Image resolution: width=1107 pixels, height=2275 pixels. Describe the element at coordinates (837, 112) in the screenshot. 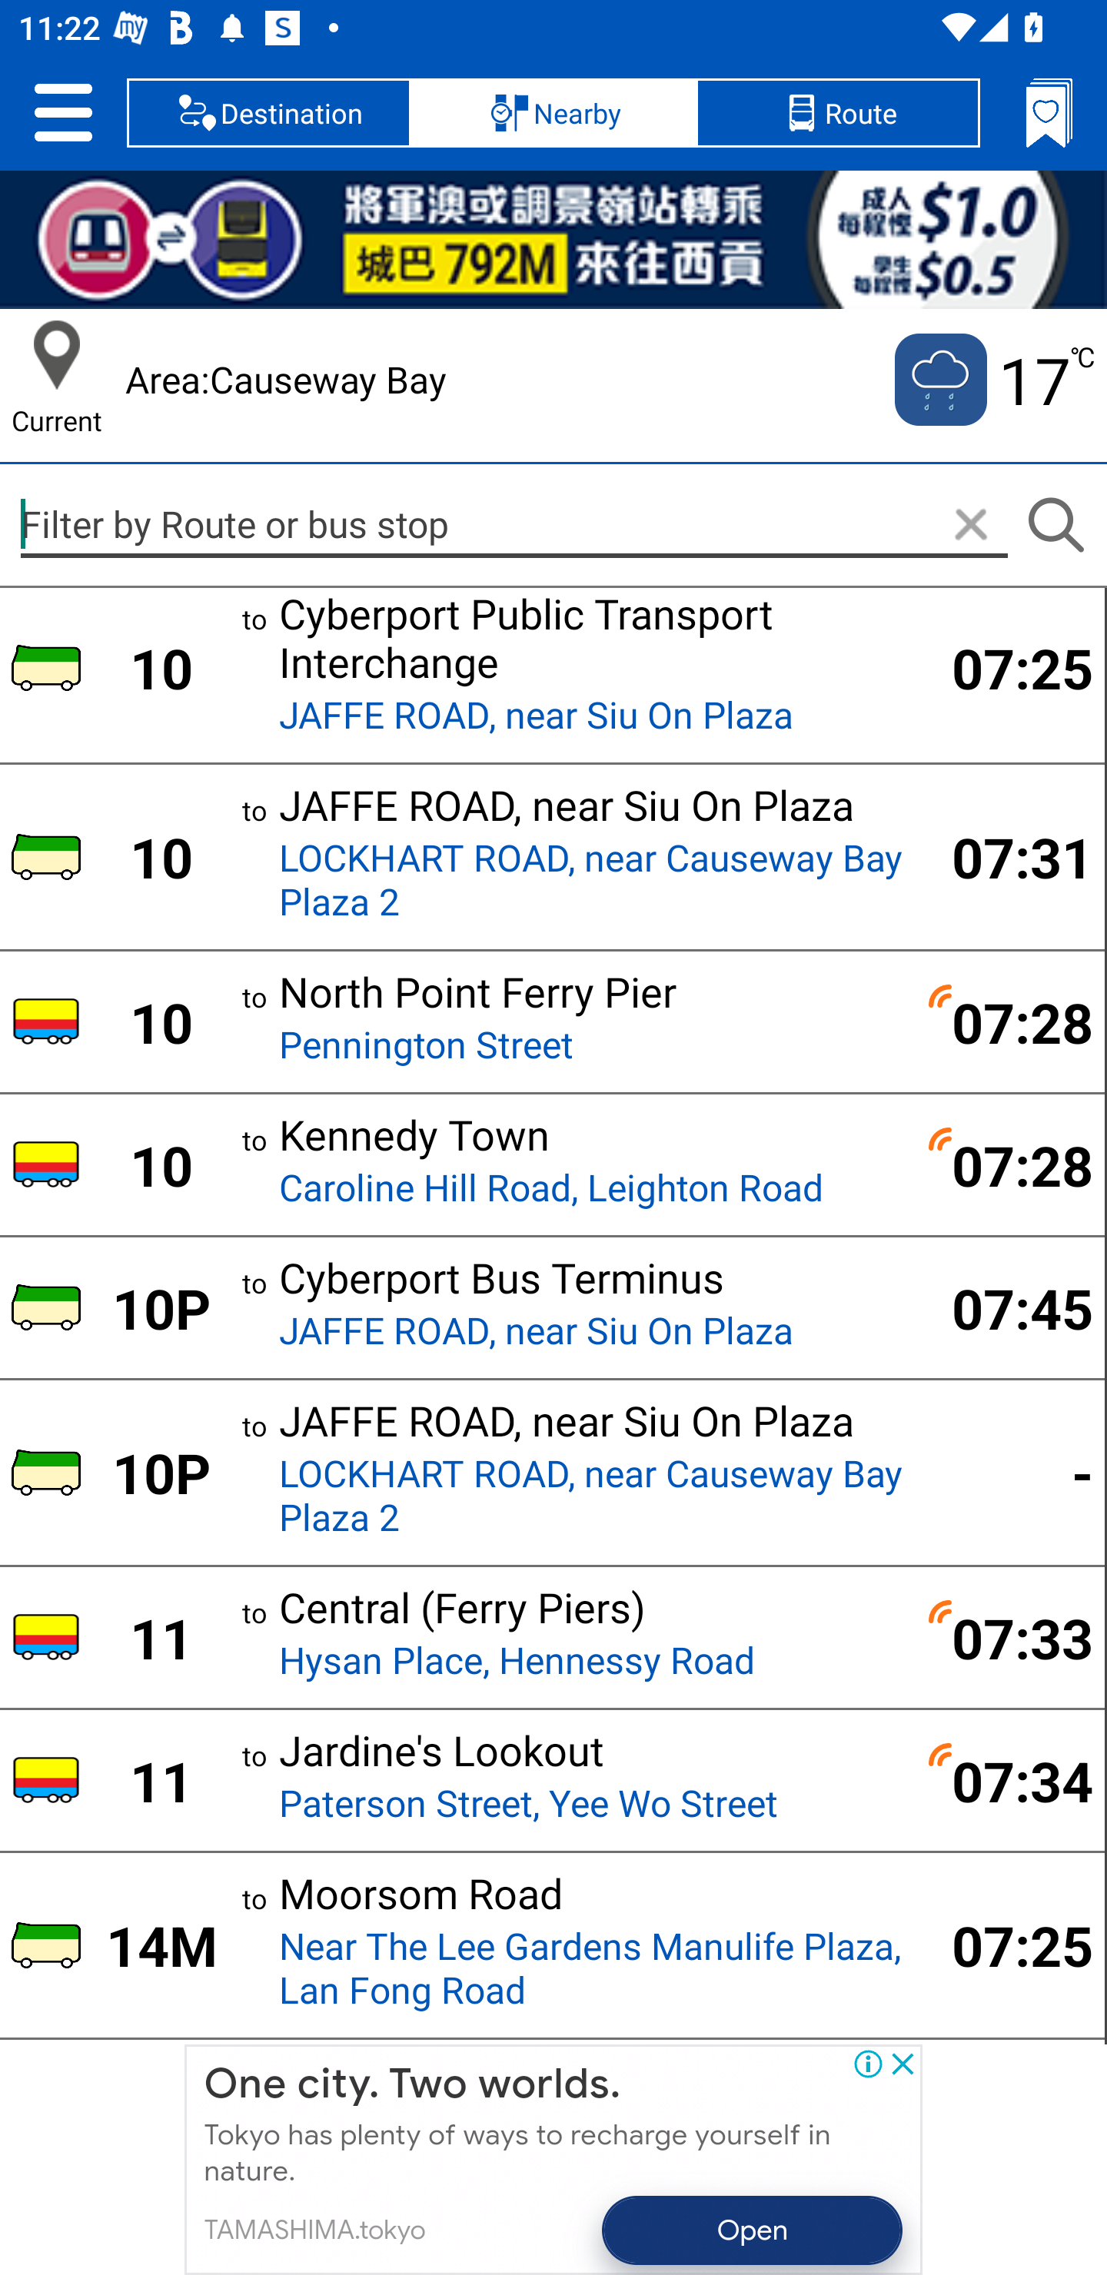

I see `Route` at that location.